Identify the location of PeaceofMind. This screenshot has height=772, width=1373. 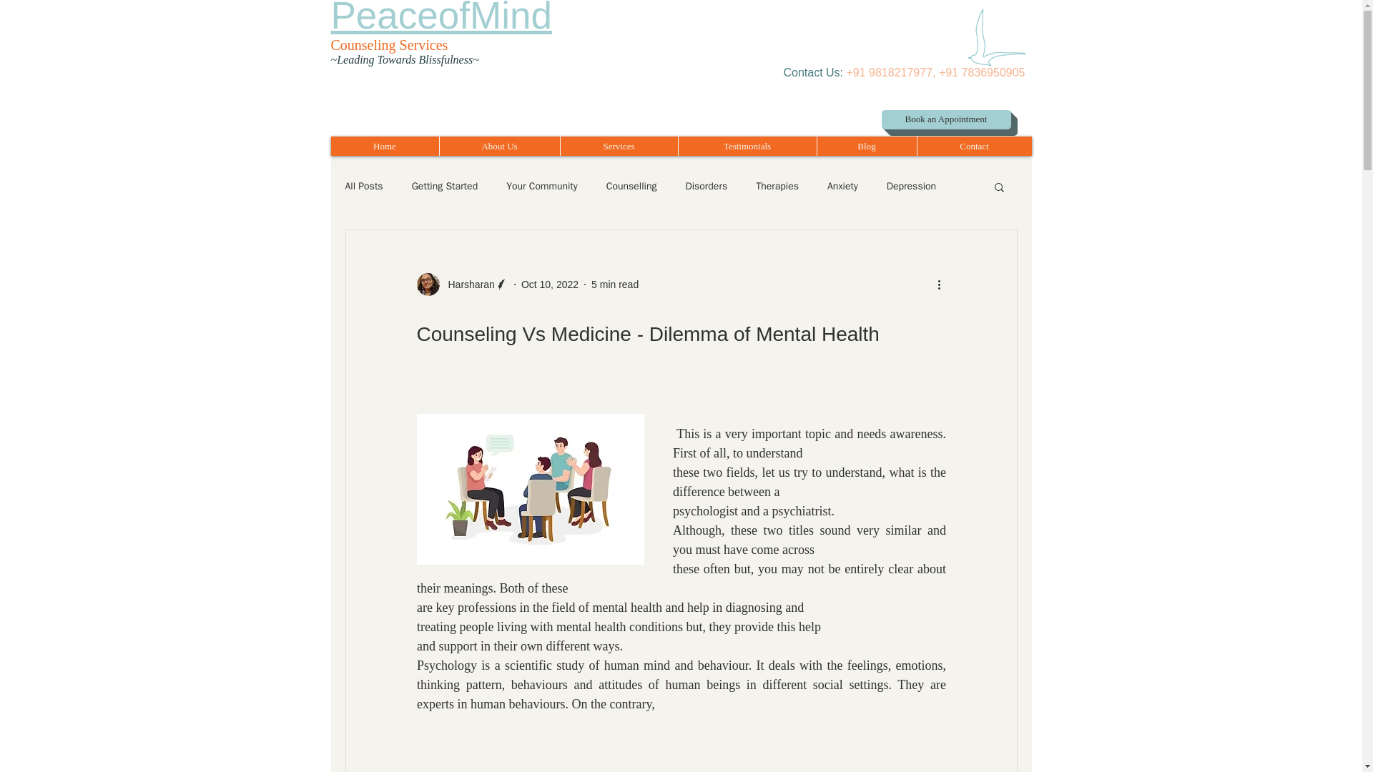
(441, 18).